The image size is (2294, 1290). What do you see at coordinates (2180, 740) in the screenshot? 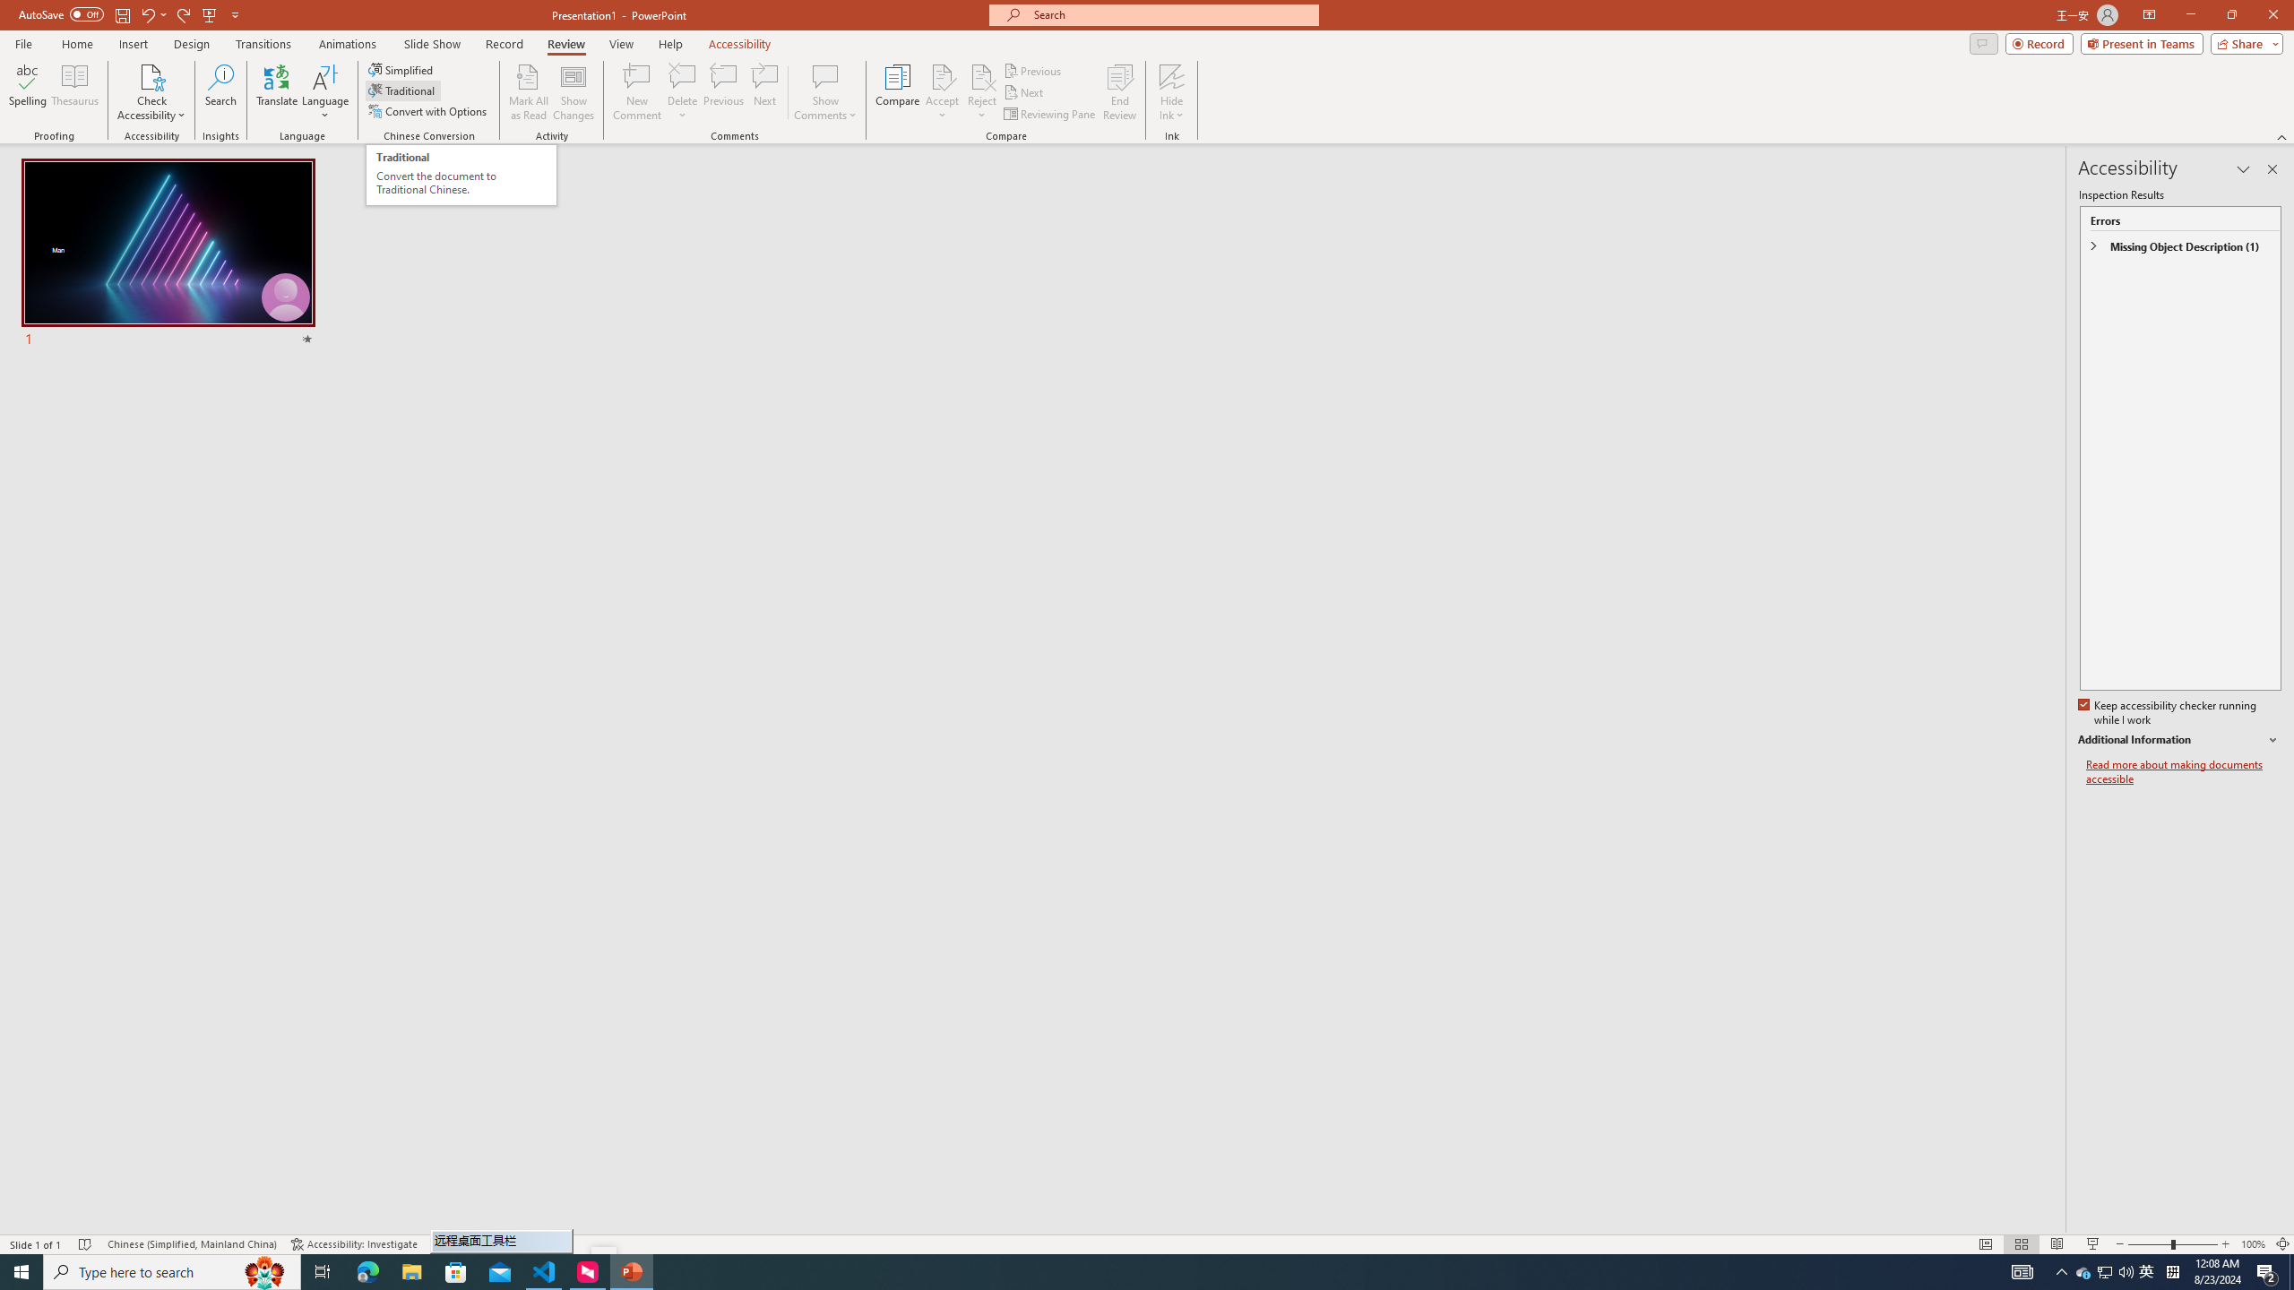
I see `Additional Information` at bounding box center [2180, 740].